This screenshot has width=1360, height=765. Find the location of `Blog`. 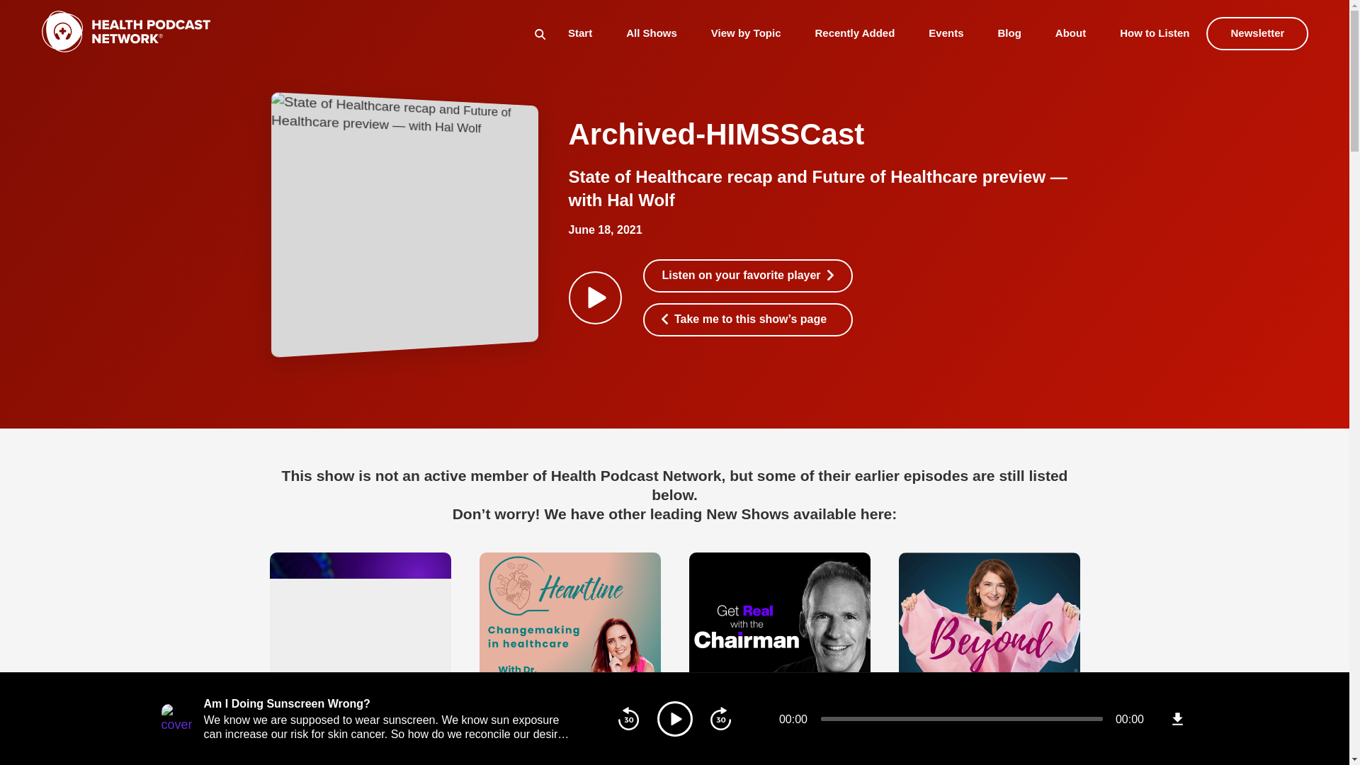

Blog is located at coordinates (1009, 33).